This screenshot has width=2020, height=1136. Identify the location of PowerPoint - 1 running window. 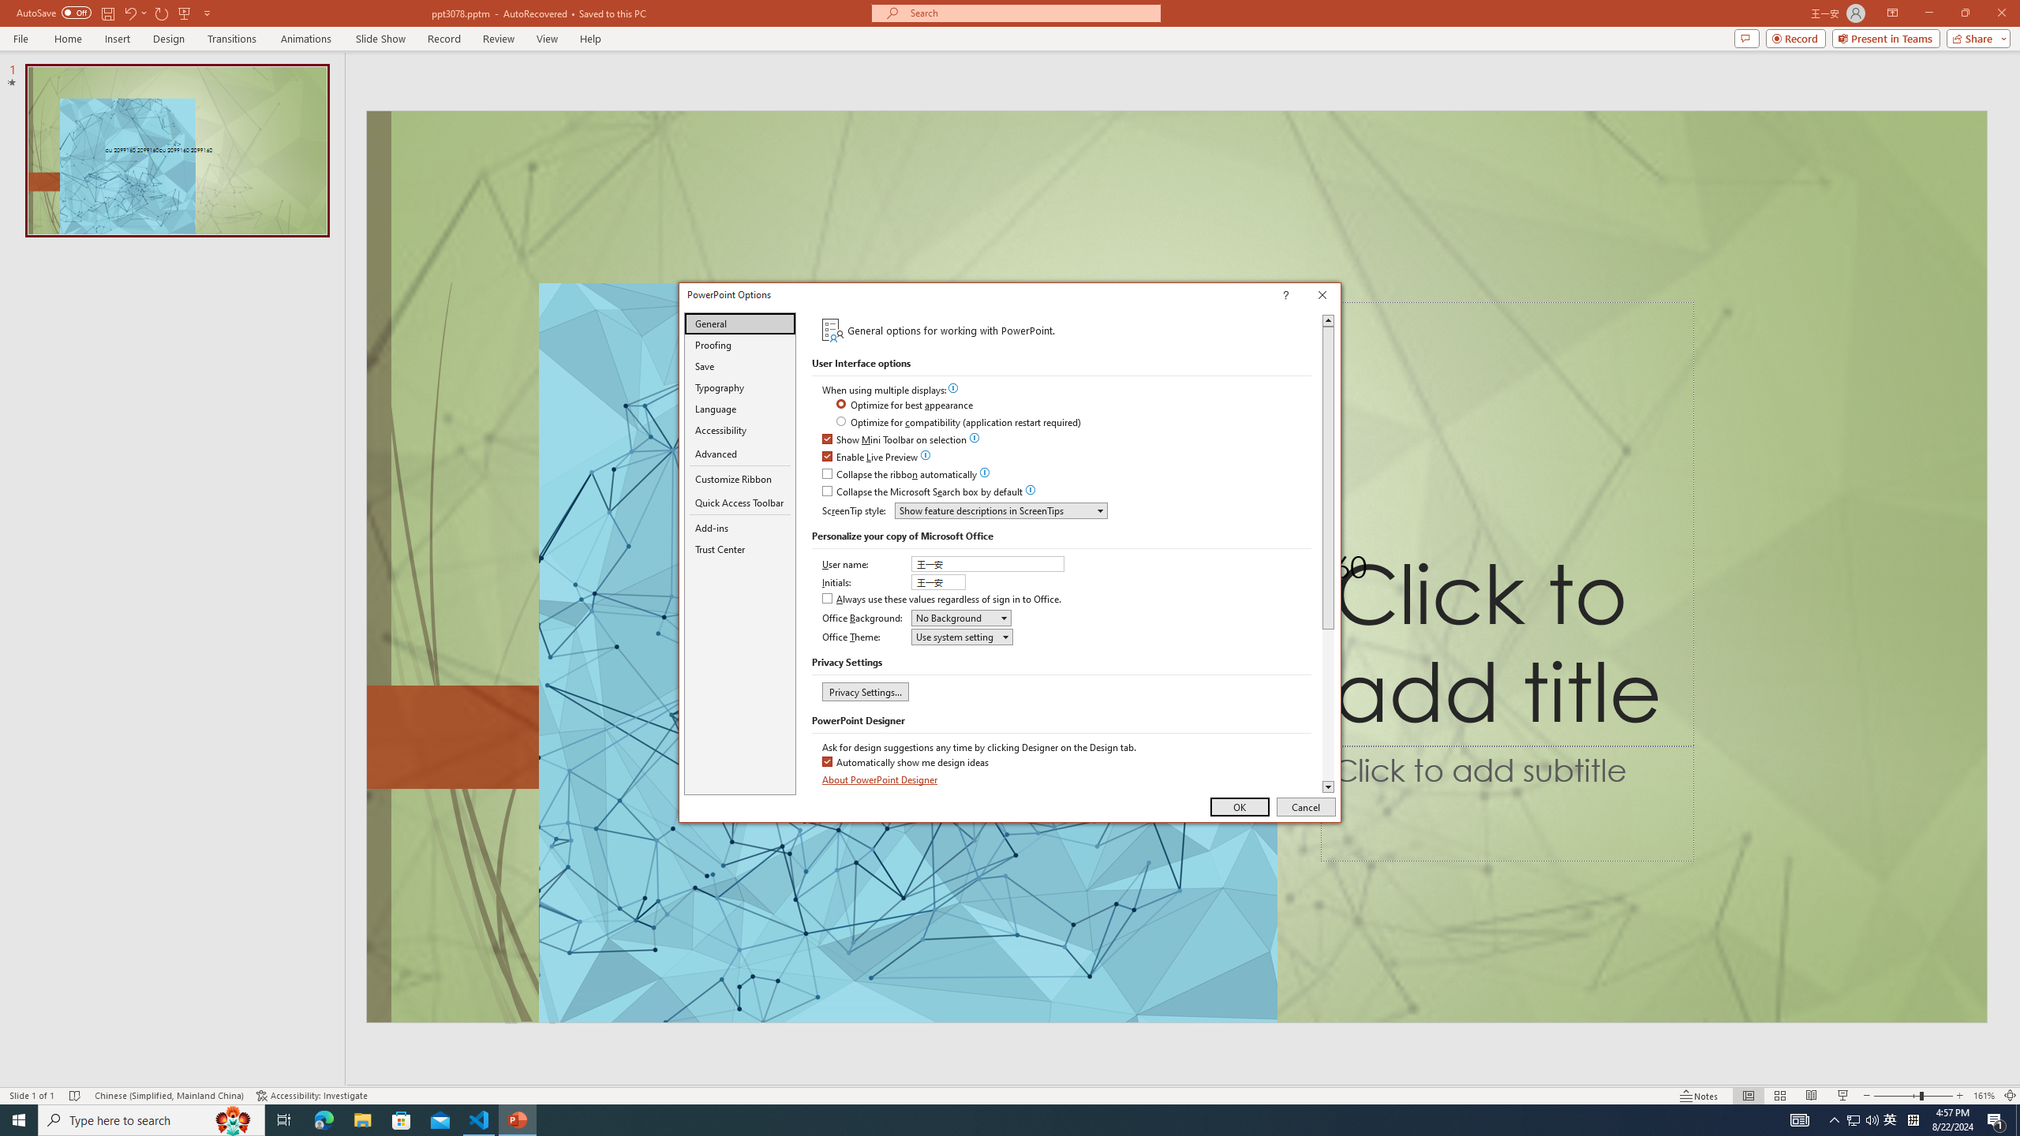
(518, 1120).